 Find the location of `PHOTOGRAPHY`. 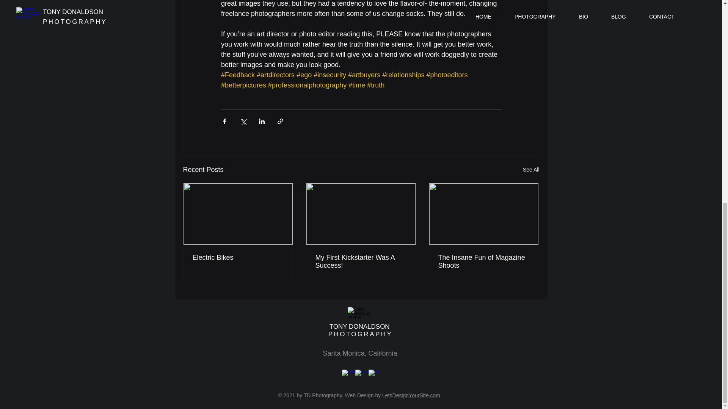

PHOTOGRAPHY is located at coordinates (360, 334).